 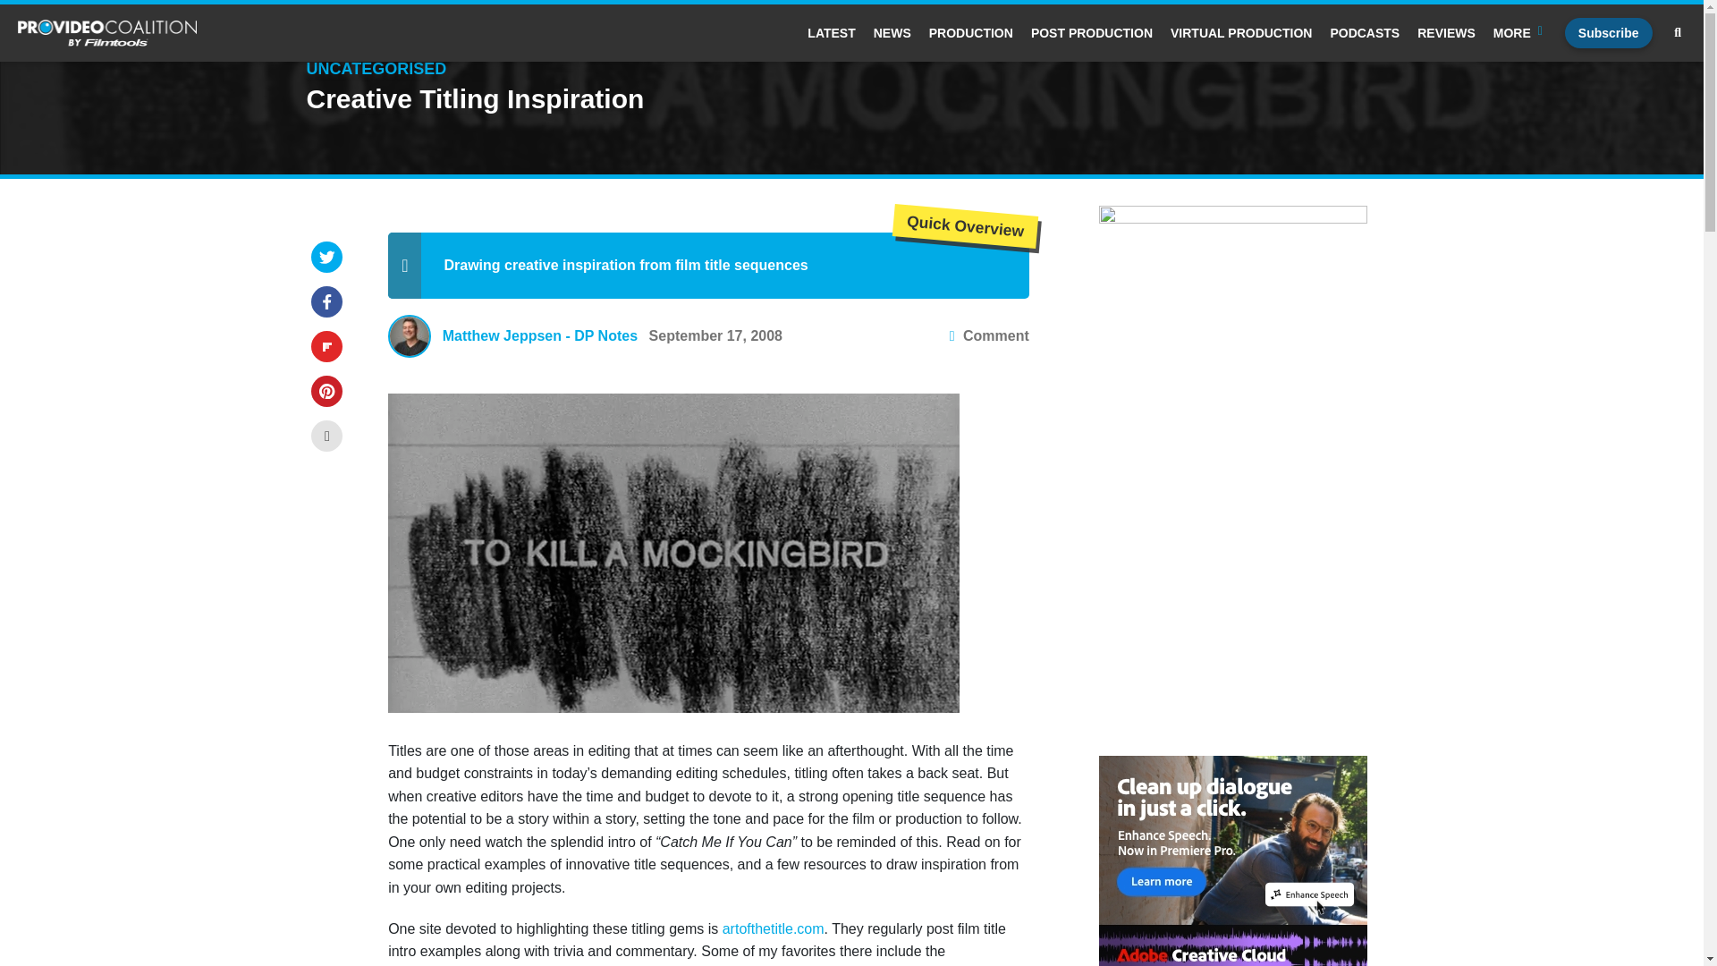 I want to click on Search, so click(x=759, y=324).